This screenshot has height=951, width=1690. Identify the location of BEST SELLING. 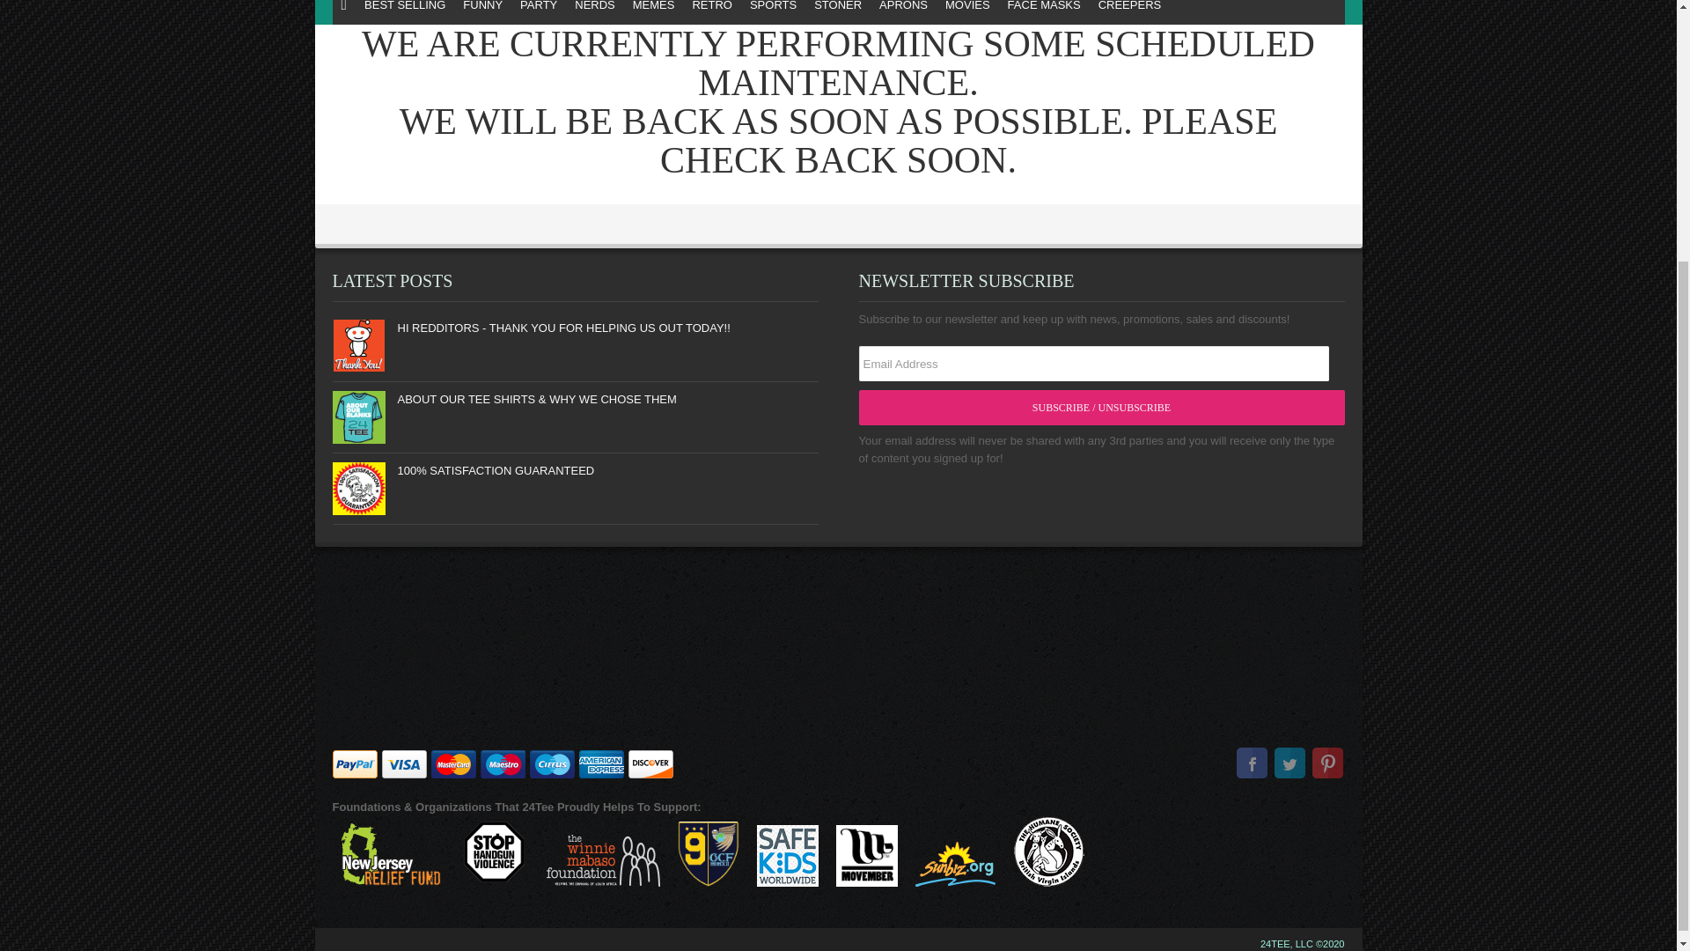
(405, 12).